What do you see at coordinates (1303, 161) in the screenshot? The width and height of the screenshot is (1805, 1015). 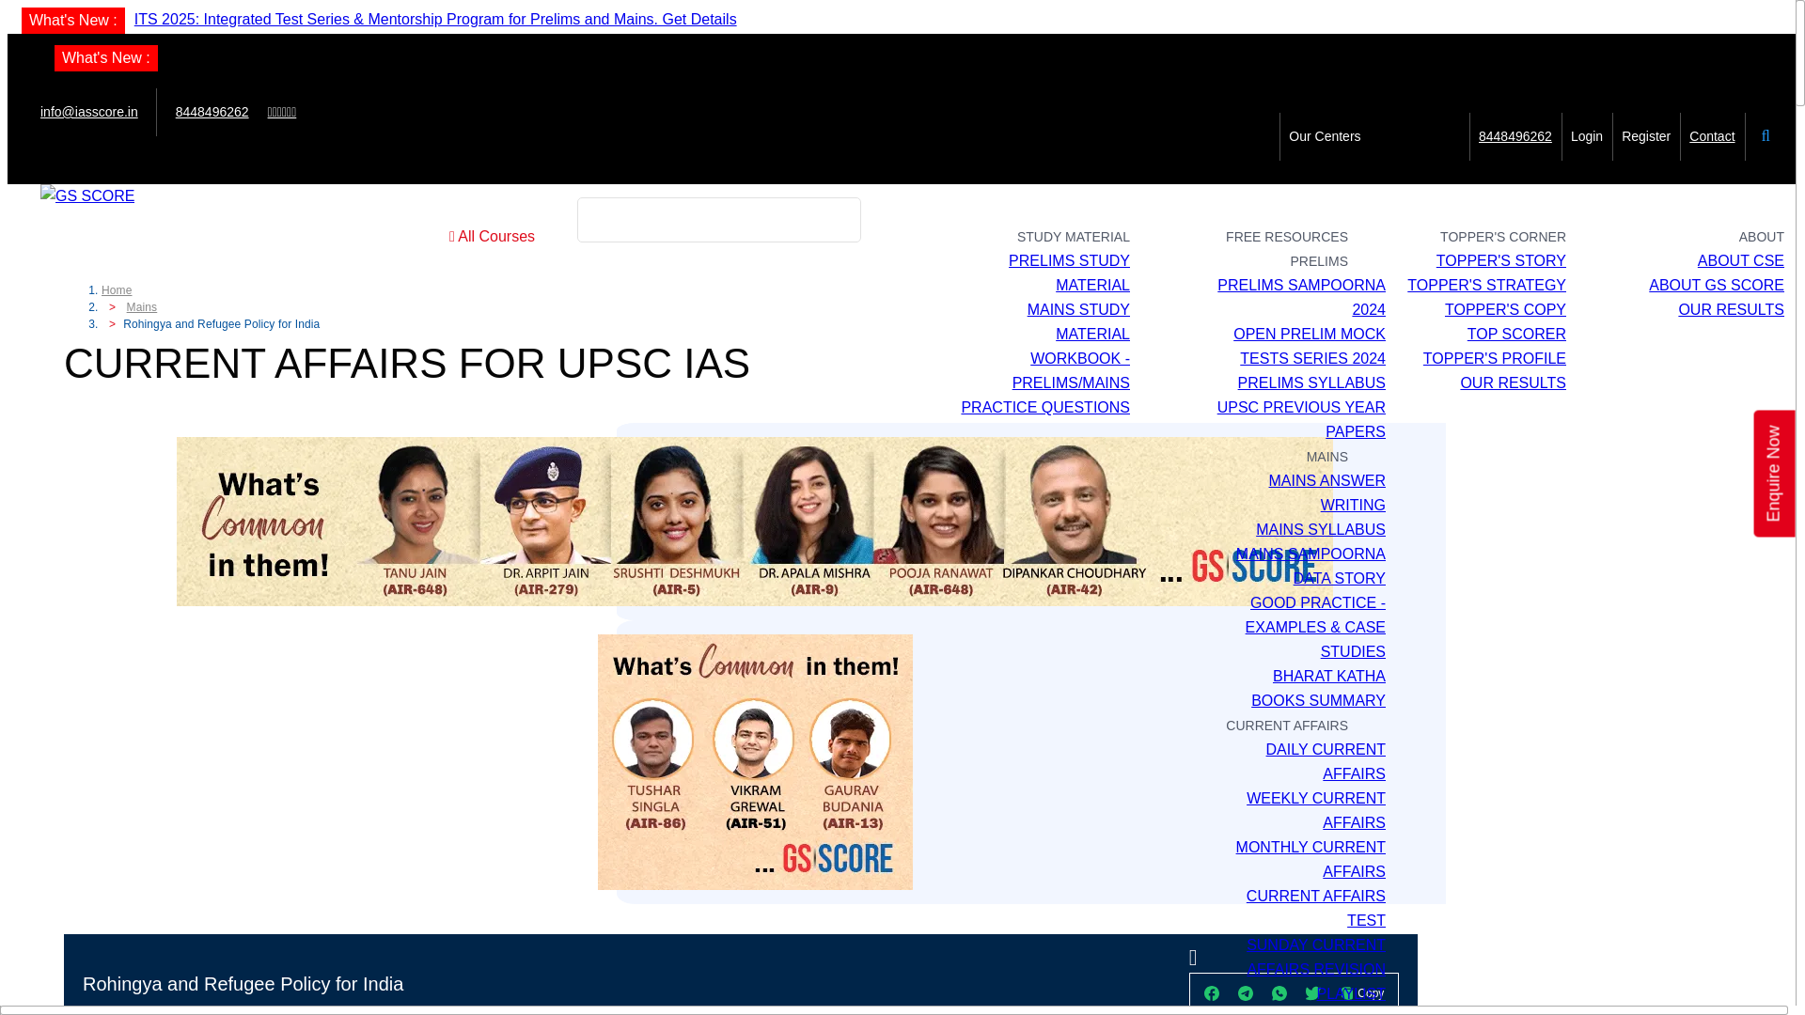 I see `Delhi` at bounding box center [1303, 161].